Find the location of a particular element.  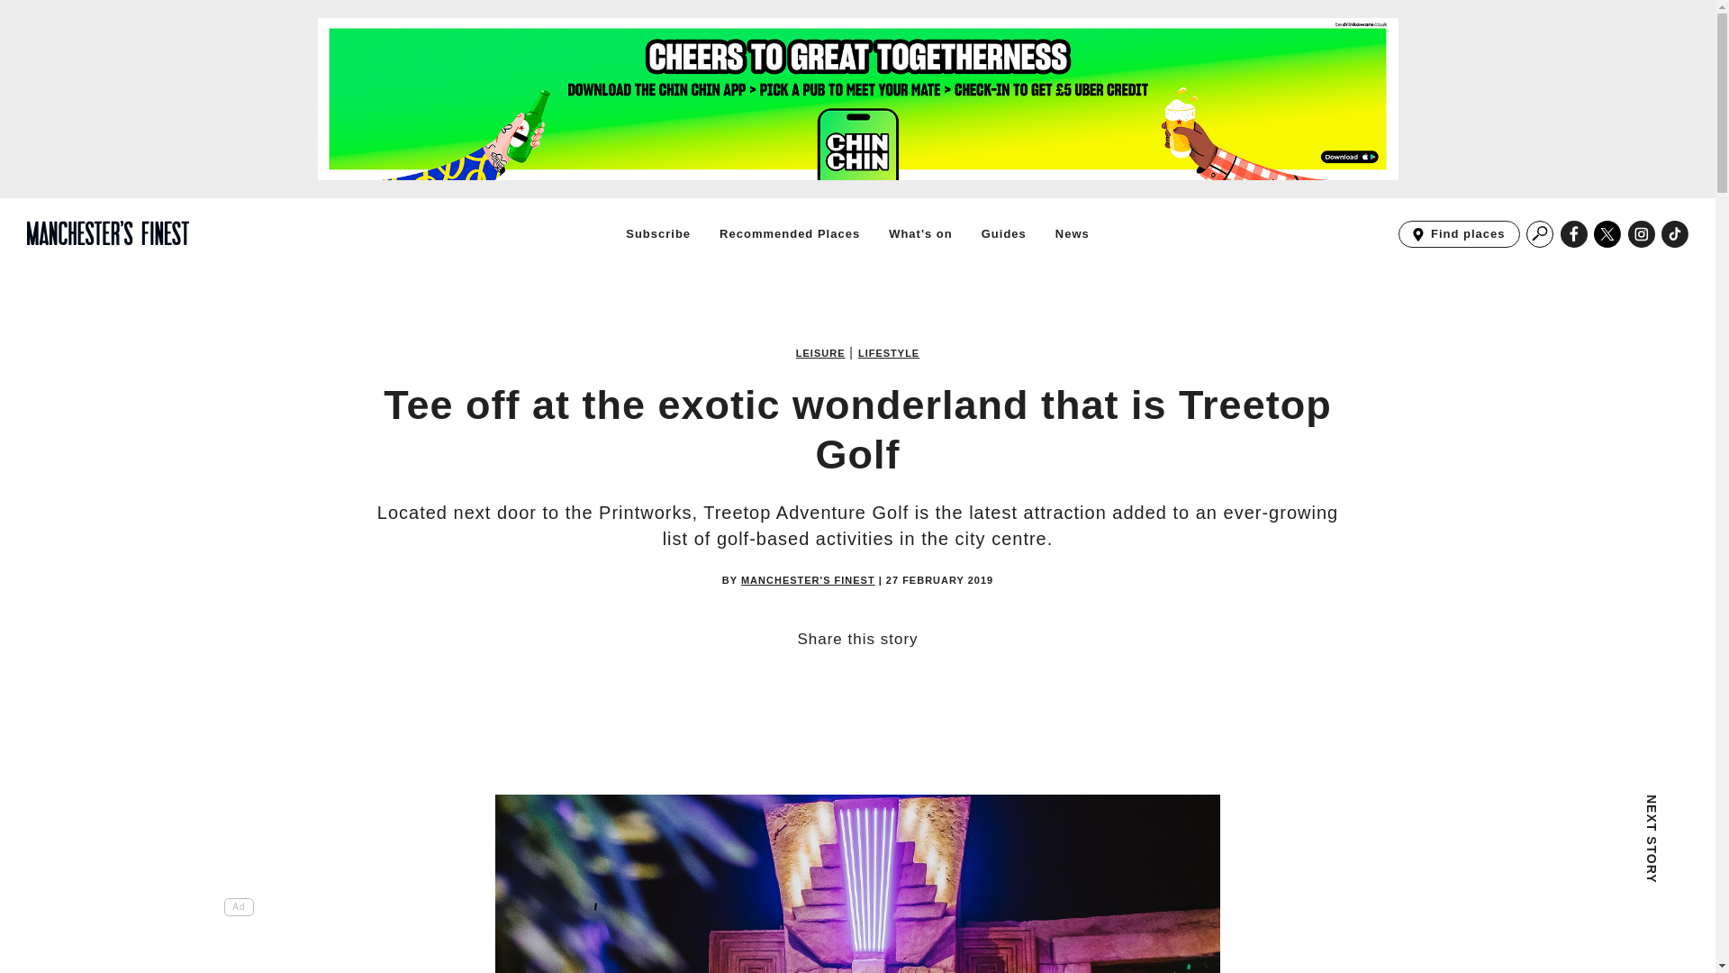

Go to Manchester's Finest X profile is located at coordinates (888, 353).